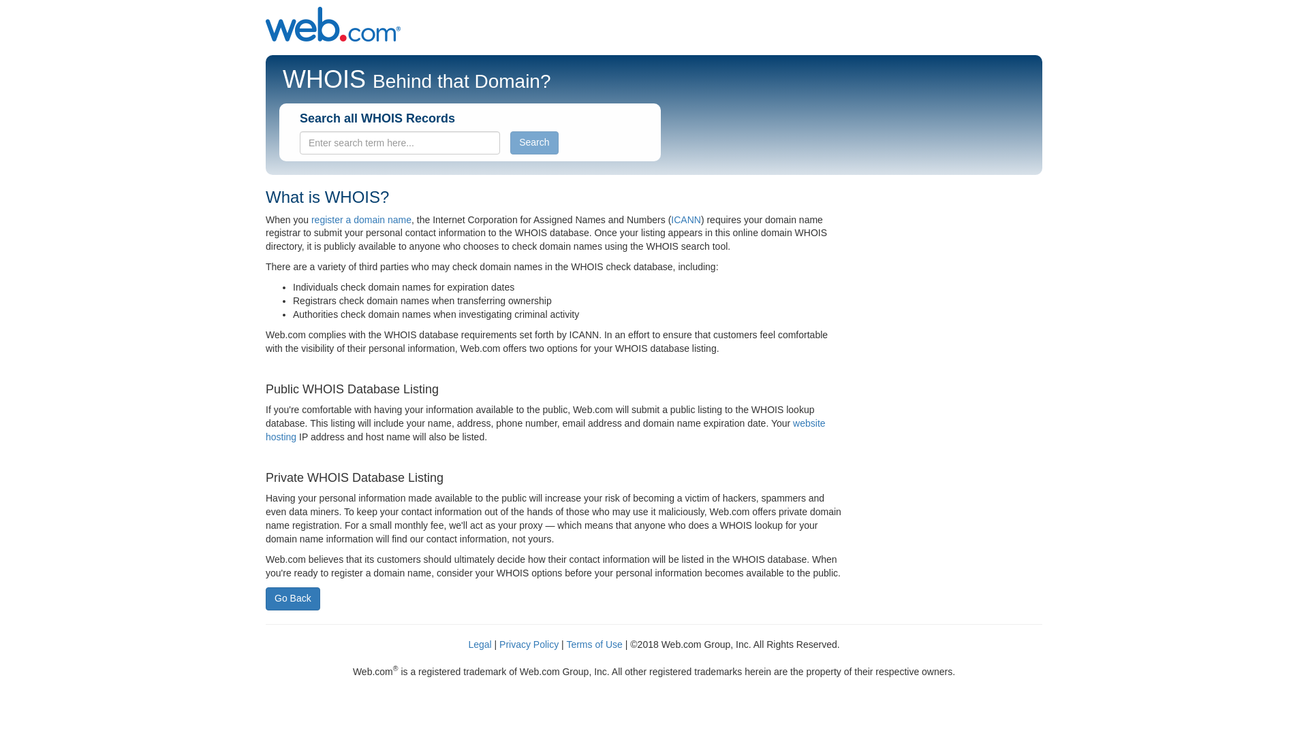  What do you see at coordinates (293, 599) in the screenshot?
I see `Go Back` at bounding box center [293, 599].